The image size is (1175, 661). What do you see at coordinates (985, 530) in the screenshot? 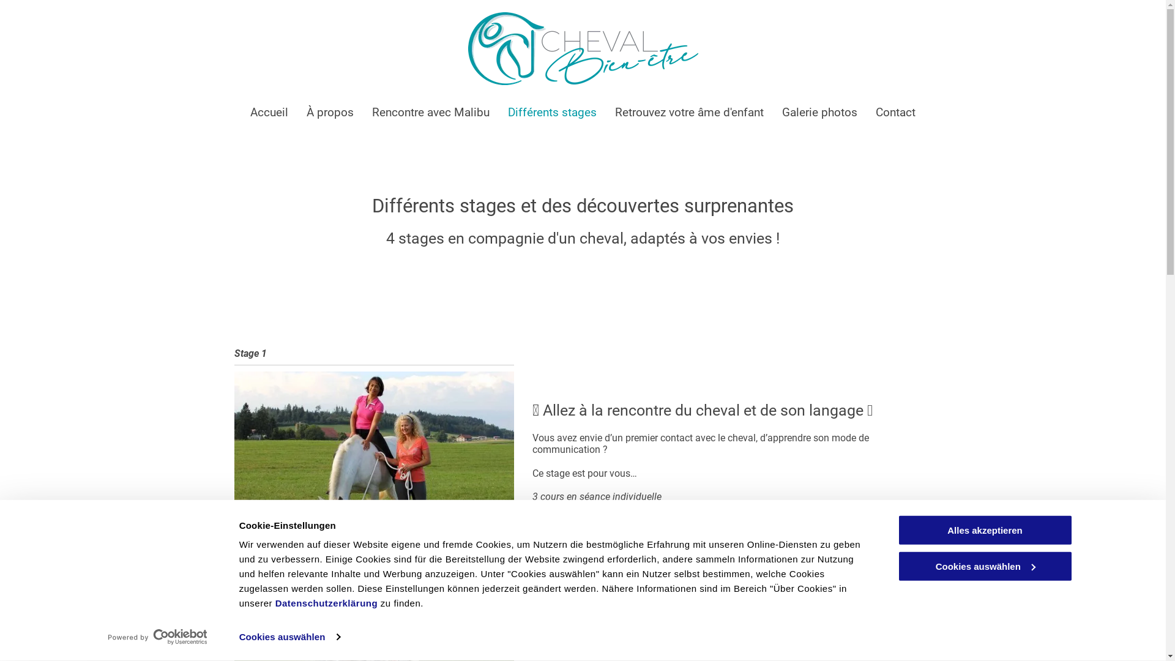
I see `Alles akzeptieren` at bounding box center [985, 530].